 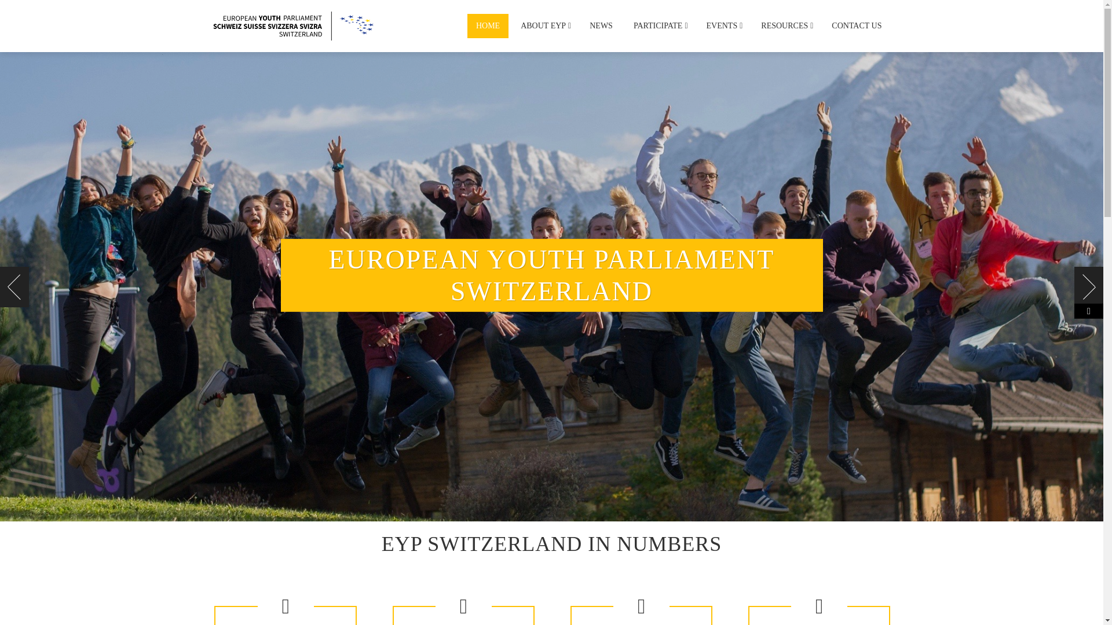 What do you see at coordinates (488, 25) in the screenshot?
I see `HOME` at bounding box center [488, 25].